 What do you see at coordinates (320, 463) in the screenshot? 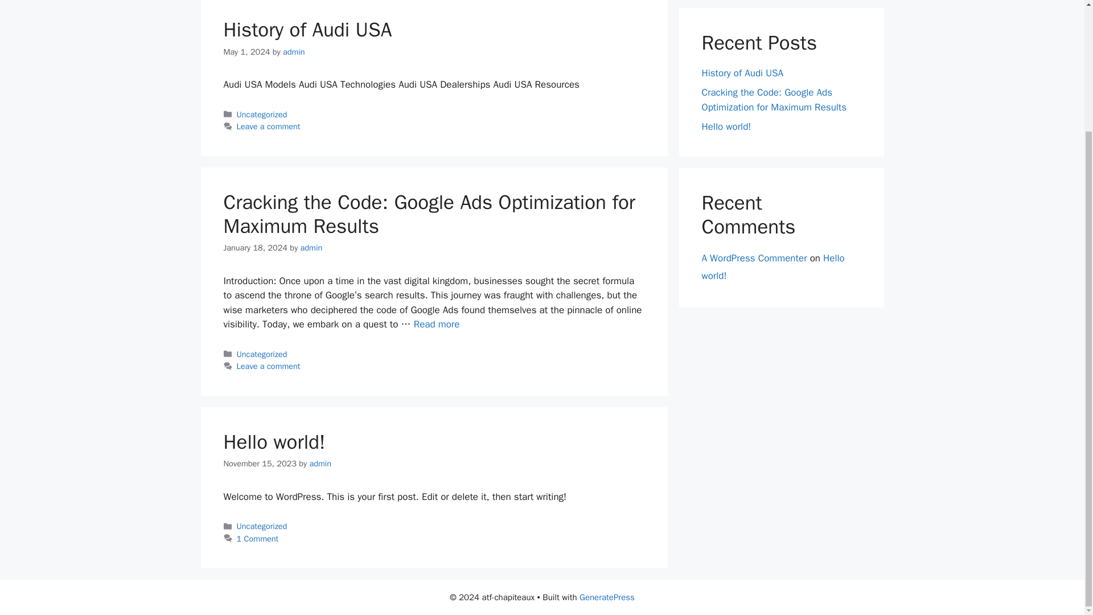
I see `admin` at bounding box center [320, 463].